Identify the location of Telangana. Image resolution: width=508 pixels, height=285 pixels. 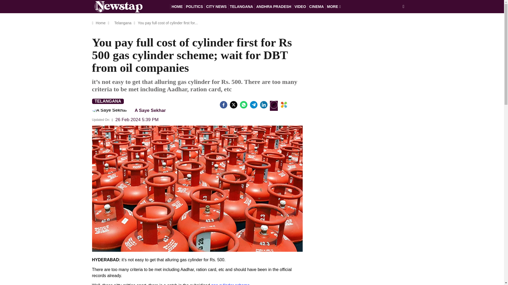
(123, 23).